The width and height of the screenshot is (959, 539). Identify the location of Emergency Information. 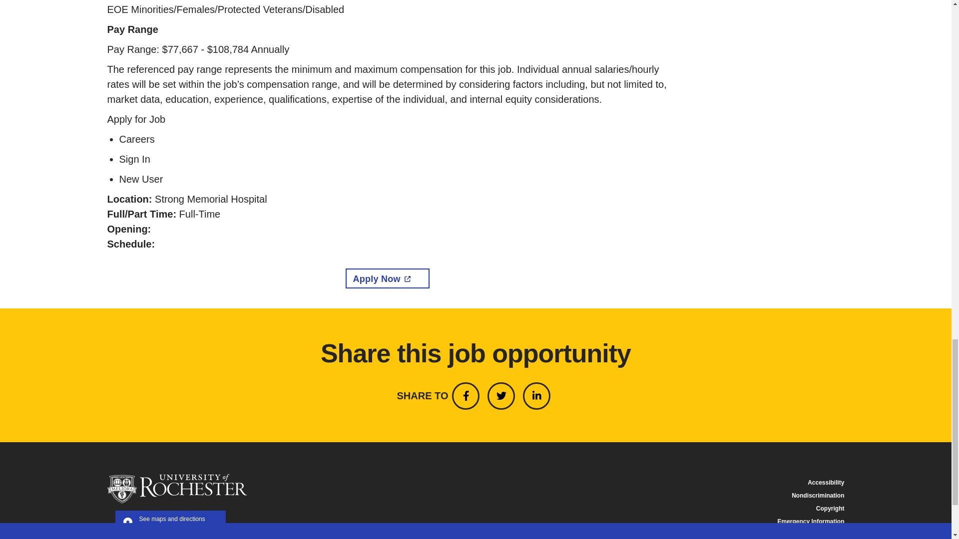
(170, 523).